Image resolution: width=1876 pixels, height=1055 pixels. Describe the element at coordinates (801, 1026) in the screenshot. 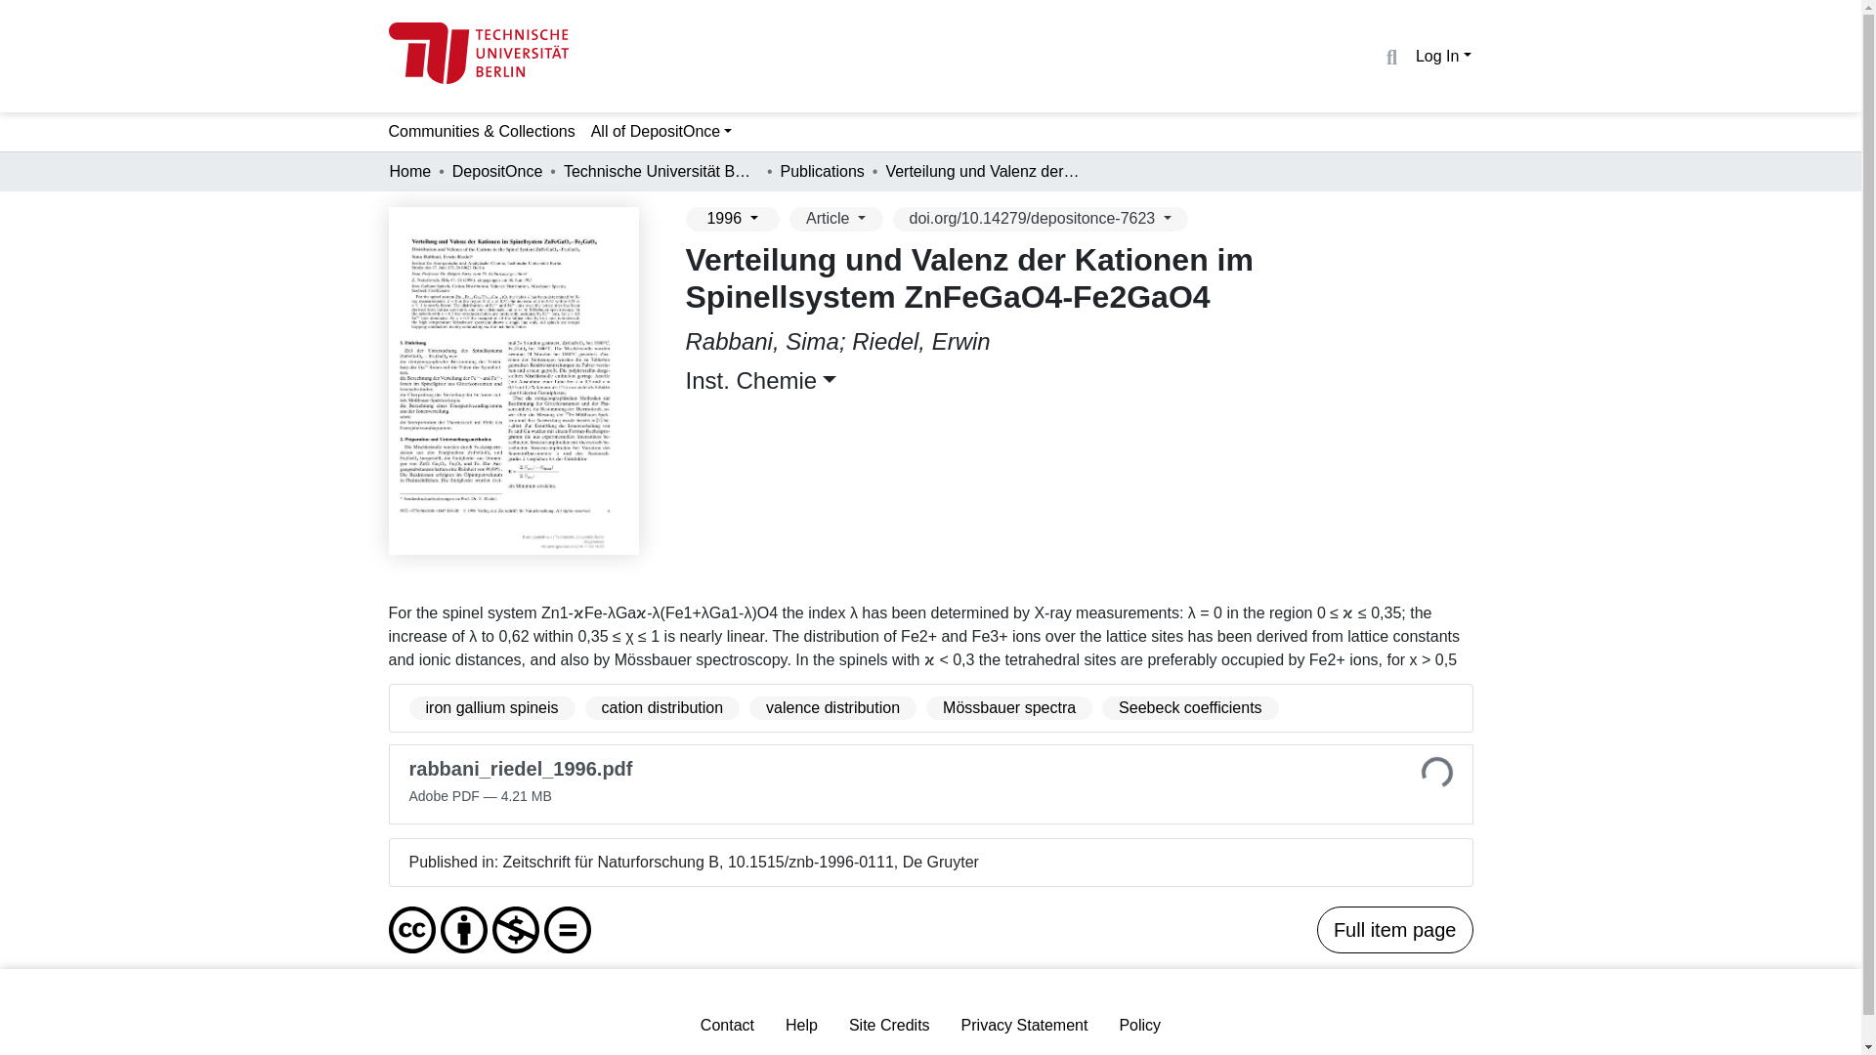

I see `Help` at that location.